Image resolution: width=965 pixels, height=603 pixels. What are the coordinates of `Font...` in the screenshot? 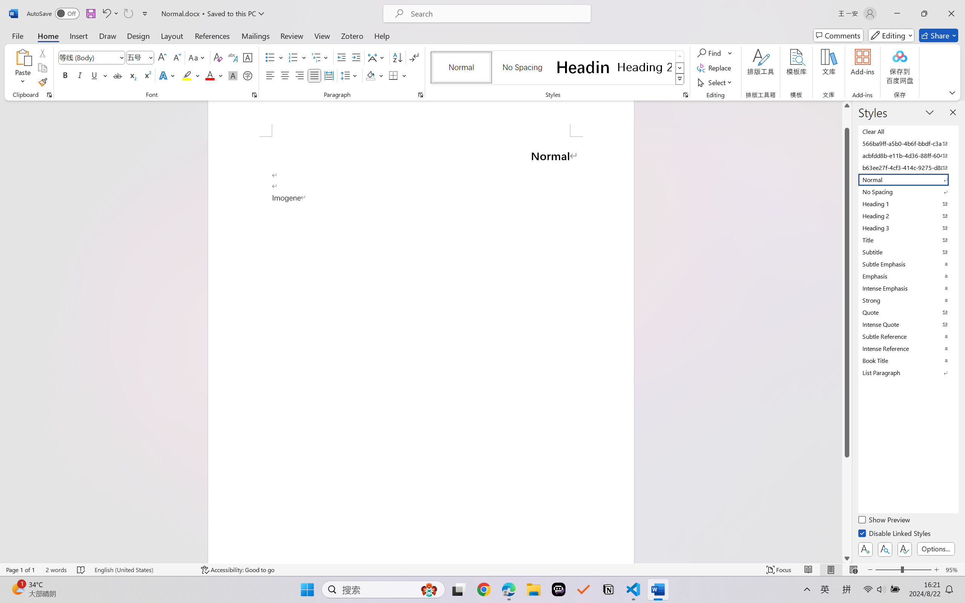 It's located at (254, 95).